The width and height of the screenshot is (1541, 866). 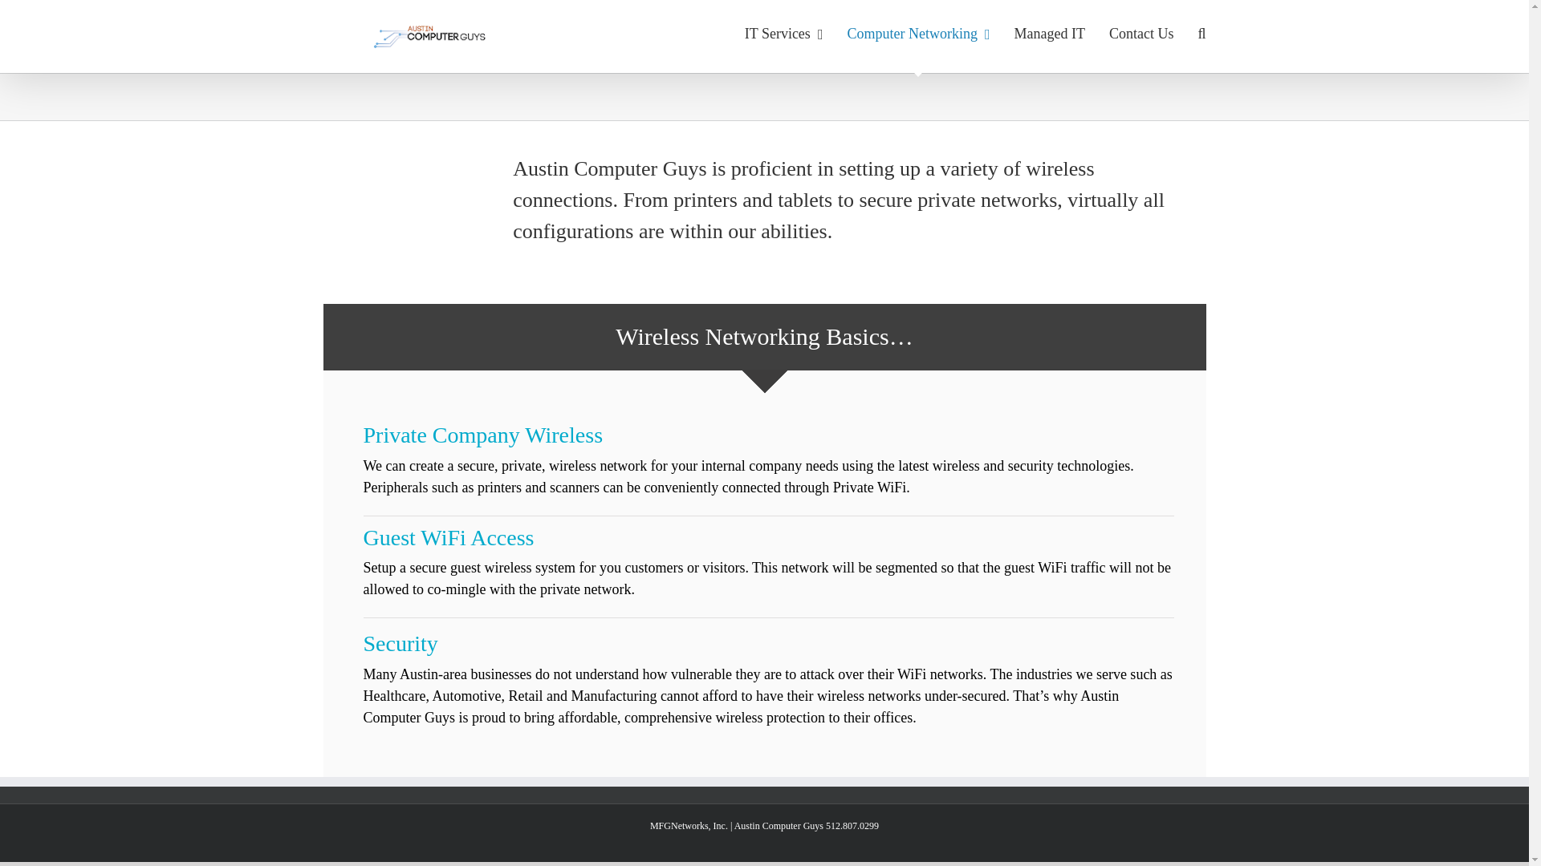 I want to click on Managed IT, so click(x=1049, y=34).